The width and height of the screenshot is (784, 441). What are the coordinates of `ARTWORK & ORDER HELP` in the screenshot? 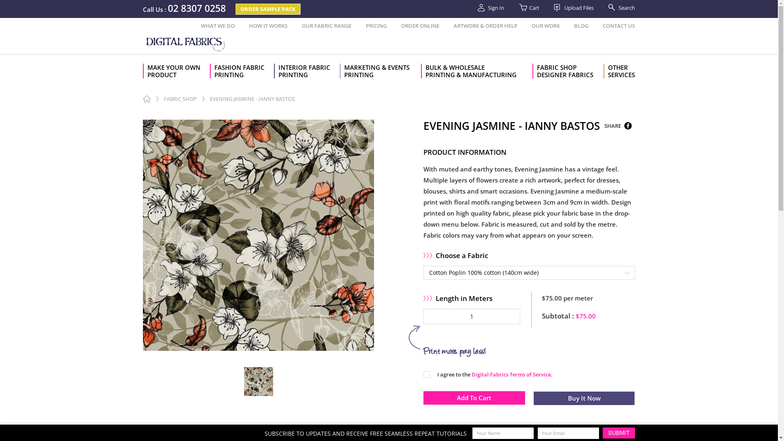 It's located at (486, 26).